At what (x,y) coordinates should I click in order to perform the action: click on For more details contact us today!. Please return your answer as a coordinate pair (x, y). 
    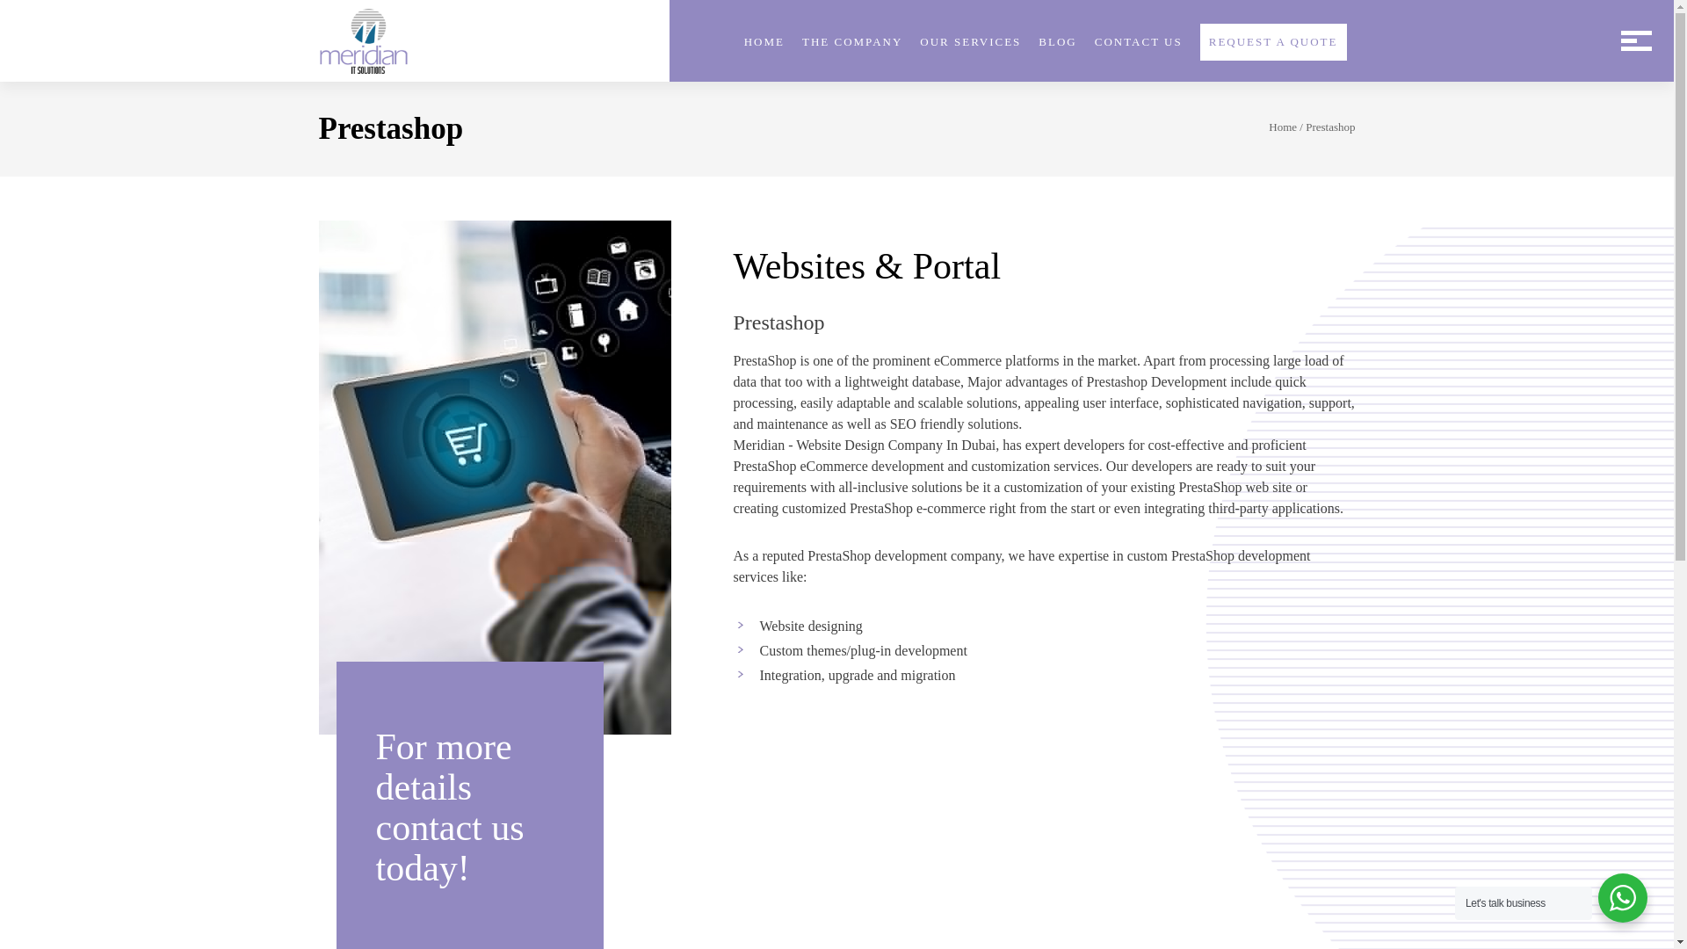
    Looking at the image, I should click on (469, 805).